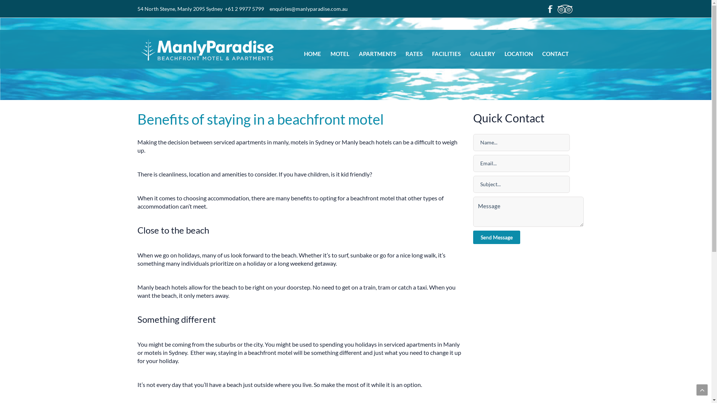  Describe the element at coordinates (244, 9) in the screenshot. I see `+61 2 9977 5799` at that location.